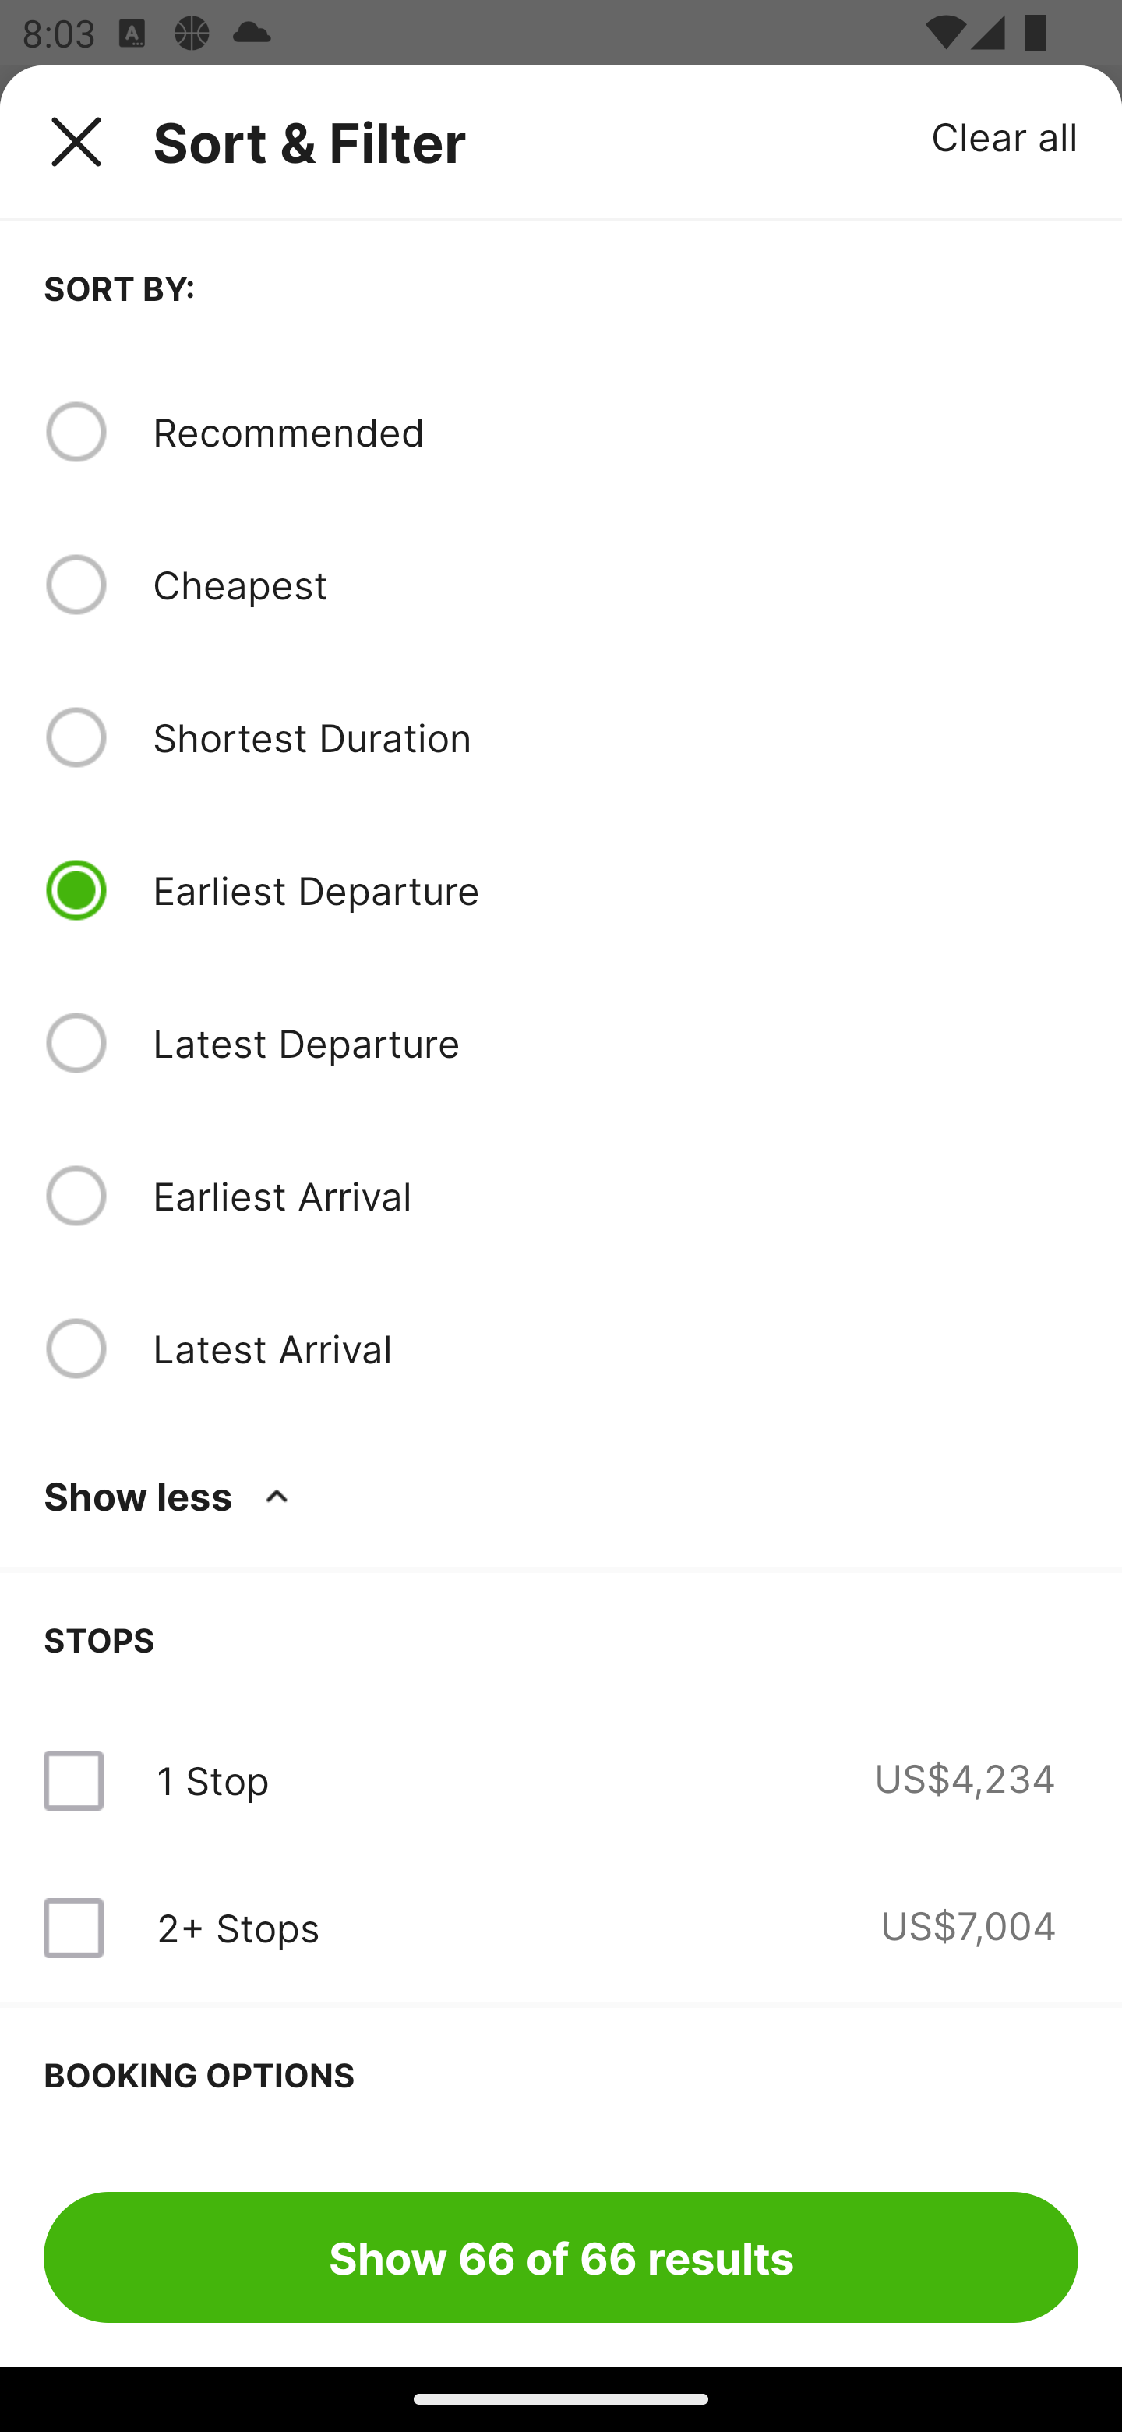 This screenshot has height=2432, width=1122. I want to click on Earliest Departure, so click(615, 890).